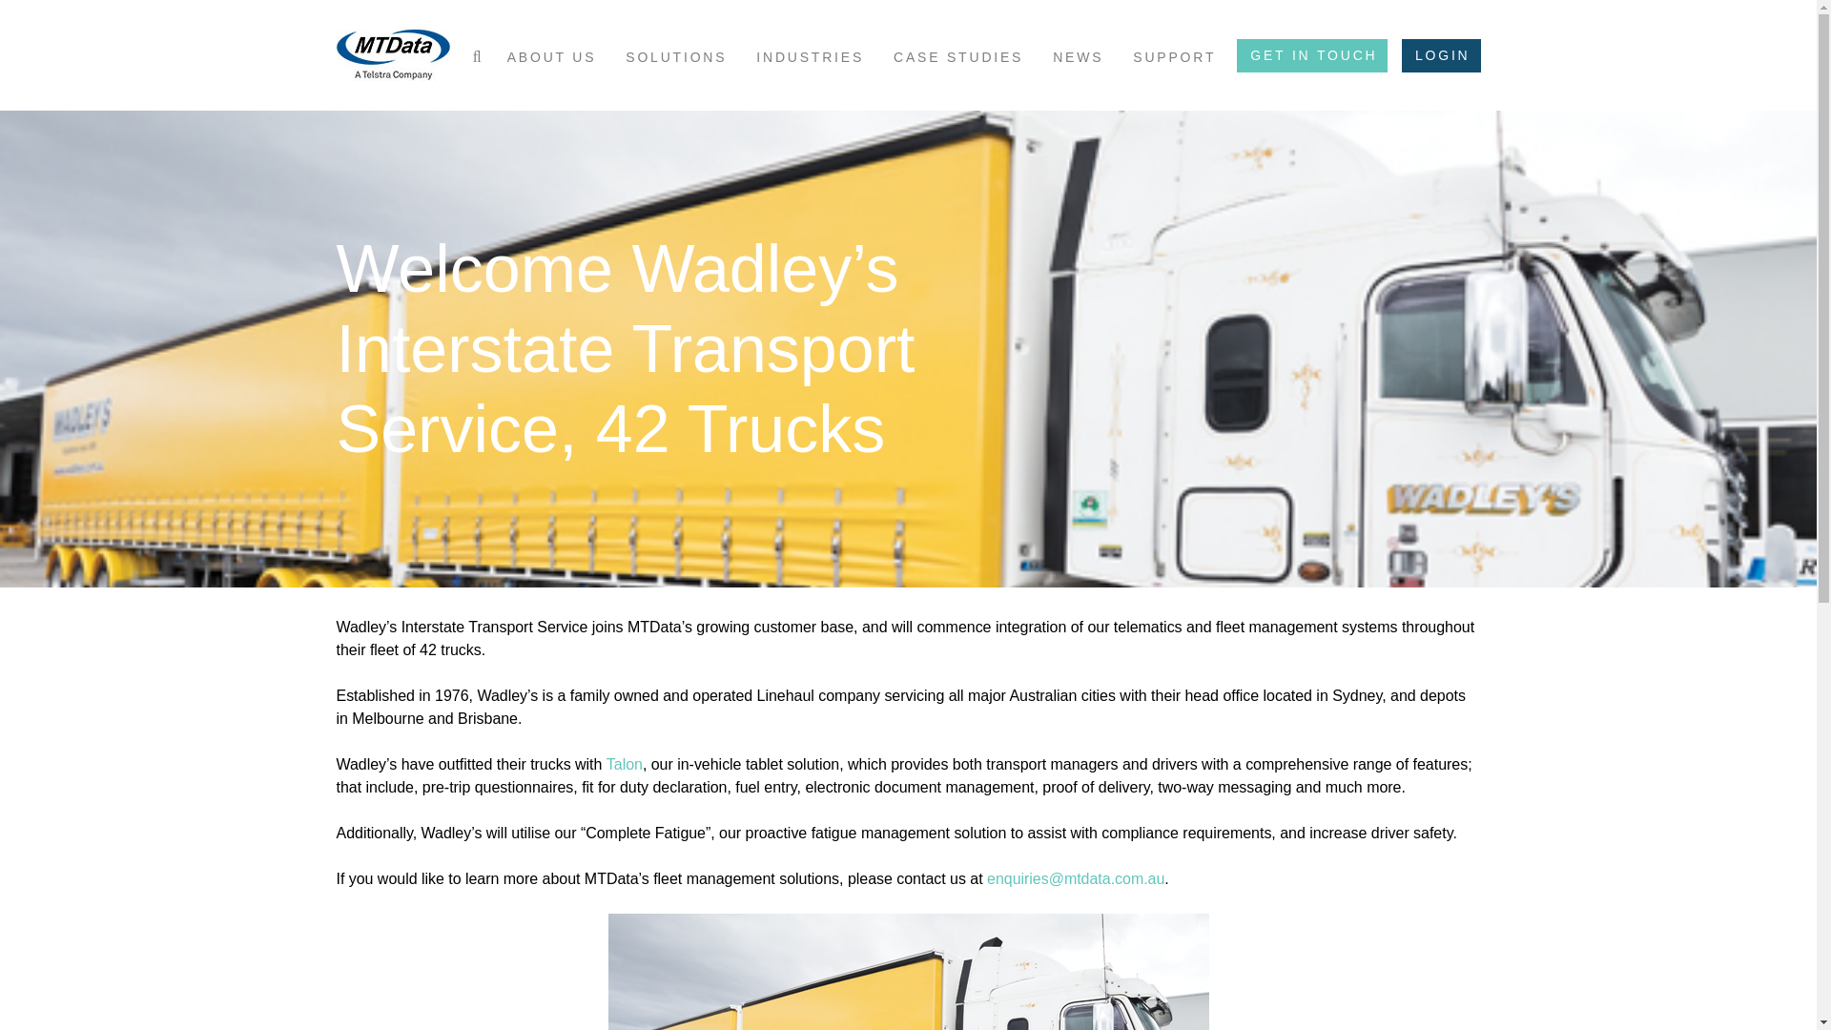 This screenshot has height=1030, width=1831. I want to click on Industries, so click(810, 57).